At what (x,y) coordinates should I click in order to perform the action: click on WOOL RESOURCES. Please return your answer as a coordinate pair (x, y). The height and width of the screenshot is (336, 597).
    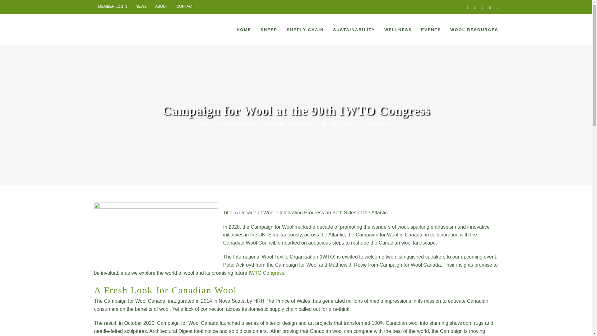
    Looking at the image, I should click on (474, 29).